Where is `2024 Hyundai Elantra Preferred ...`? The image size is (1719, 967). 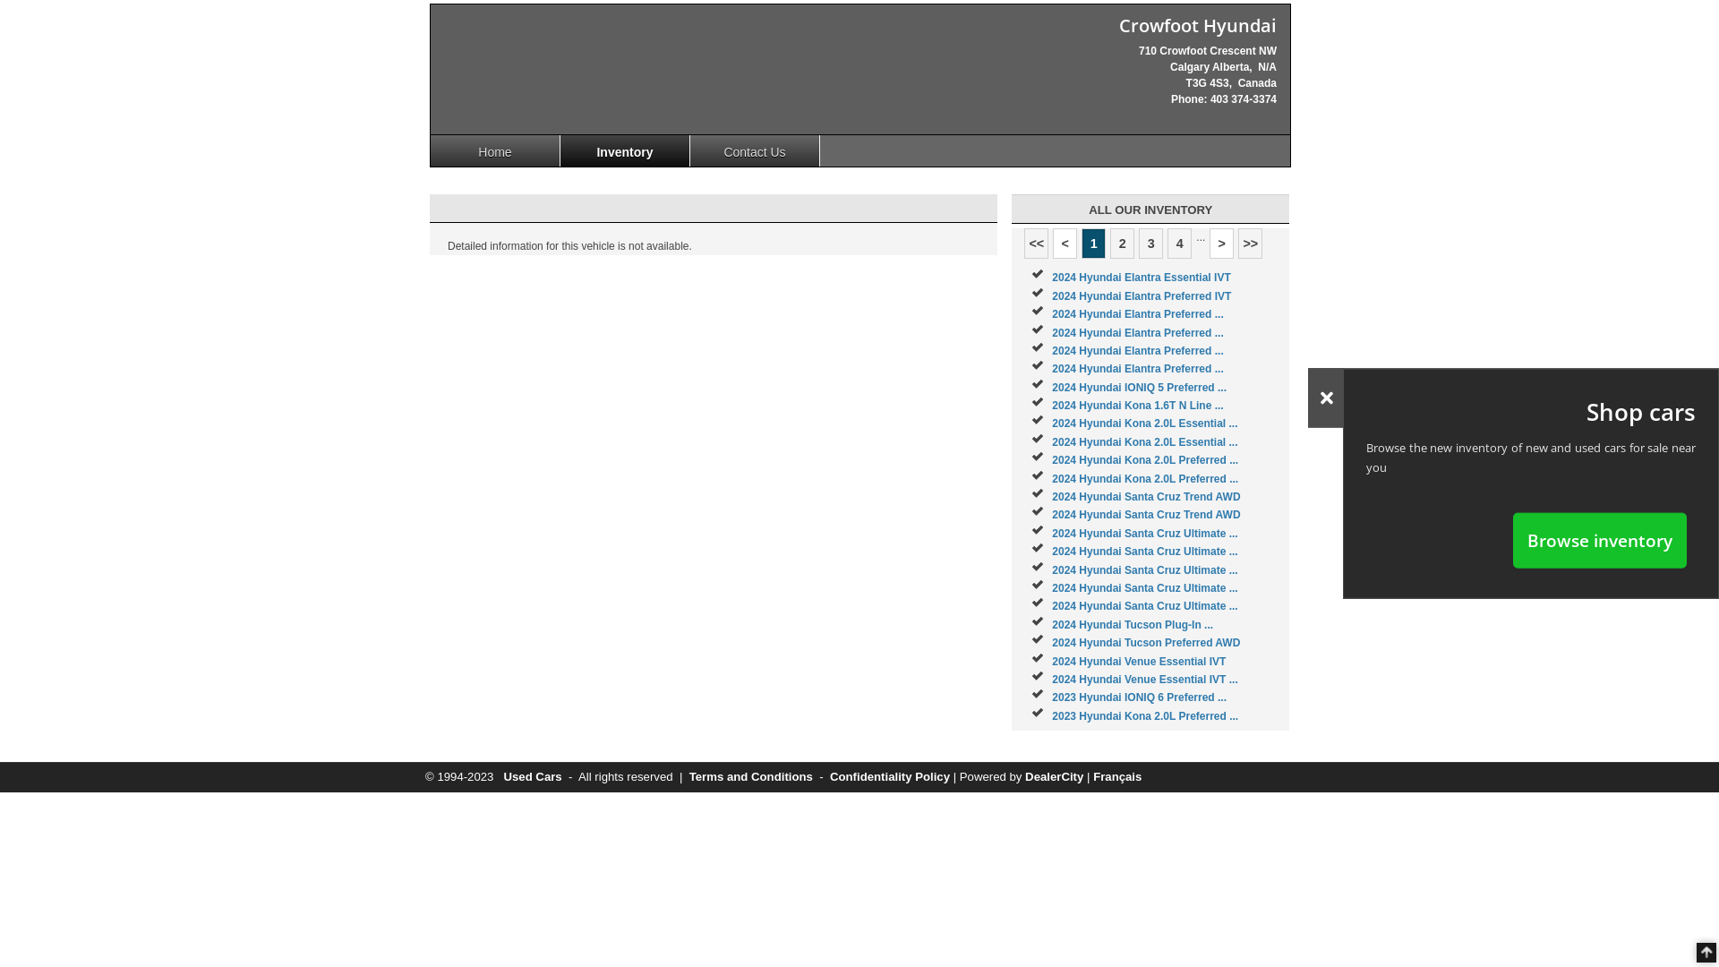 2024 Hyundai Elantra Preferred ... is located at coordinates (1137, 332).